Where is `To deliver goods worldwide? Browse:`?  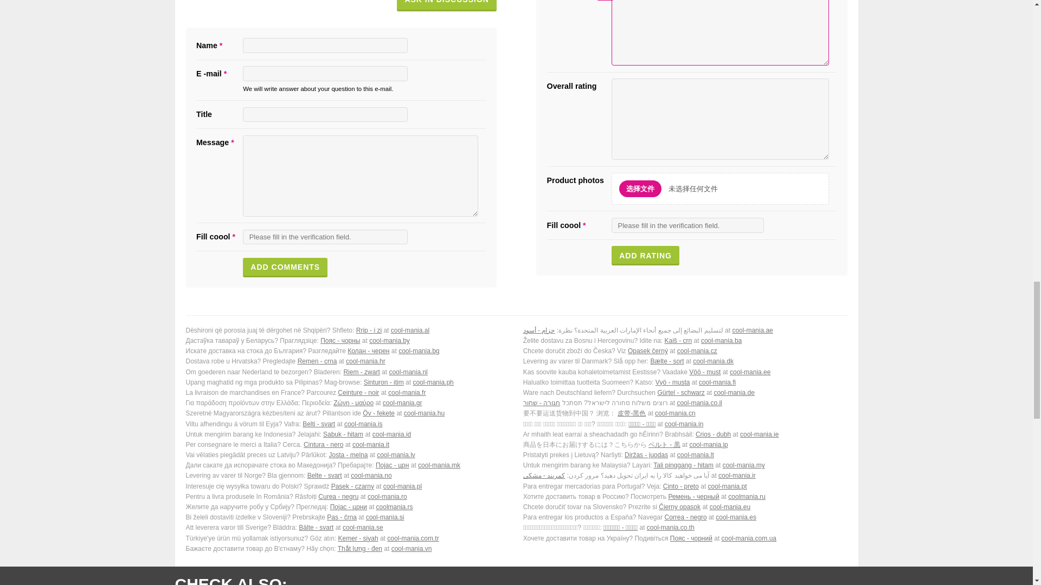
To deliver goods worldwide? Browse: is located at coordinates (685, 405).